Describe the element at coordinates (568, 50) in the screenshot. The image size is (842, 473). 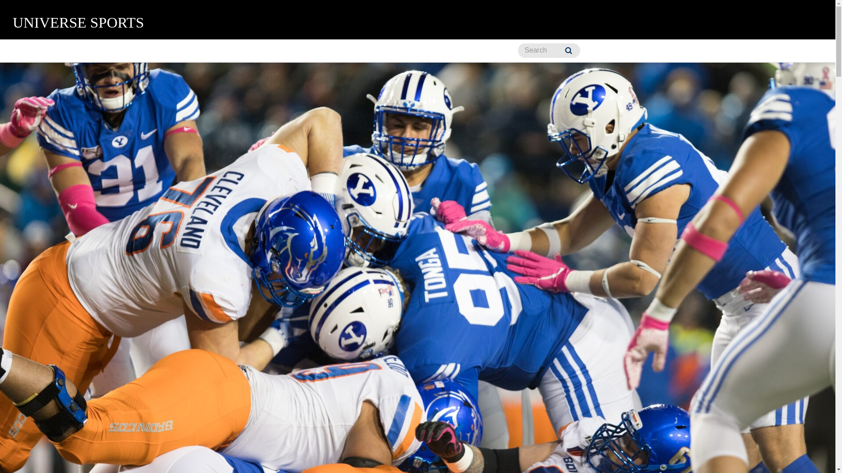
I see `Search` at that location.